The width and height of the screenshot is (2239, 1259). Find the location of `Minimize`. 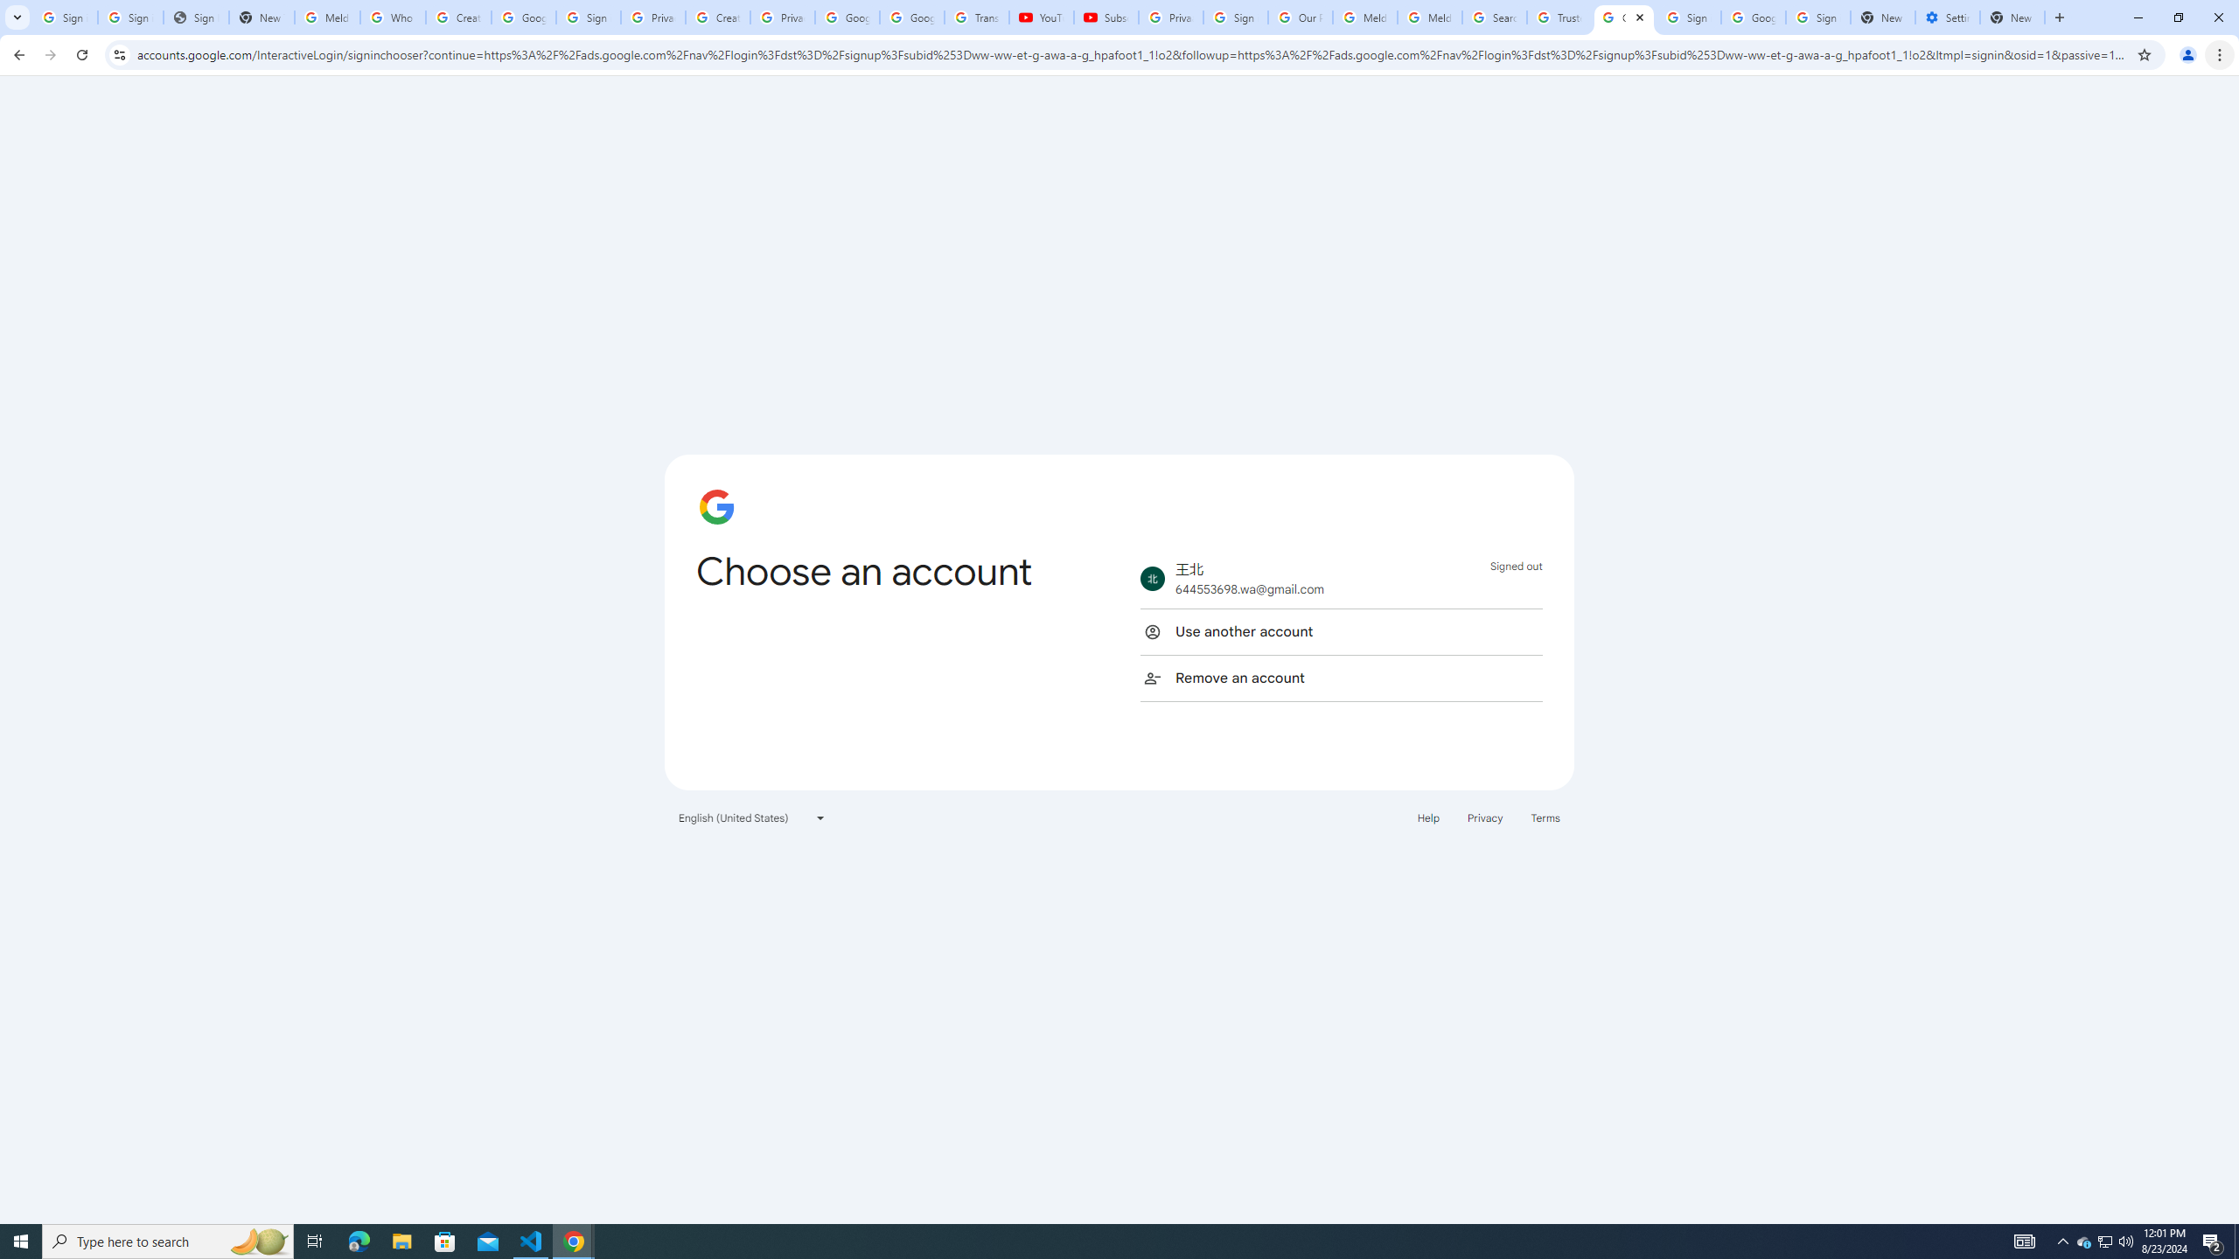

Minimize is located at coordinates (2138, 17).